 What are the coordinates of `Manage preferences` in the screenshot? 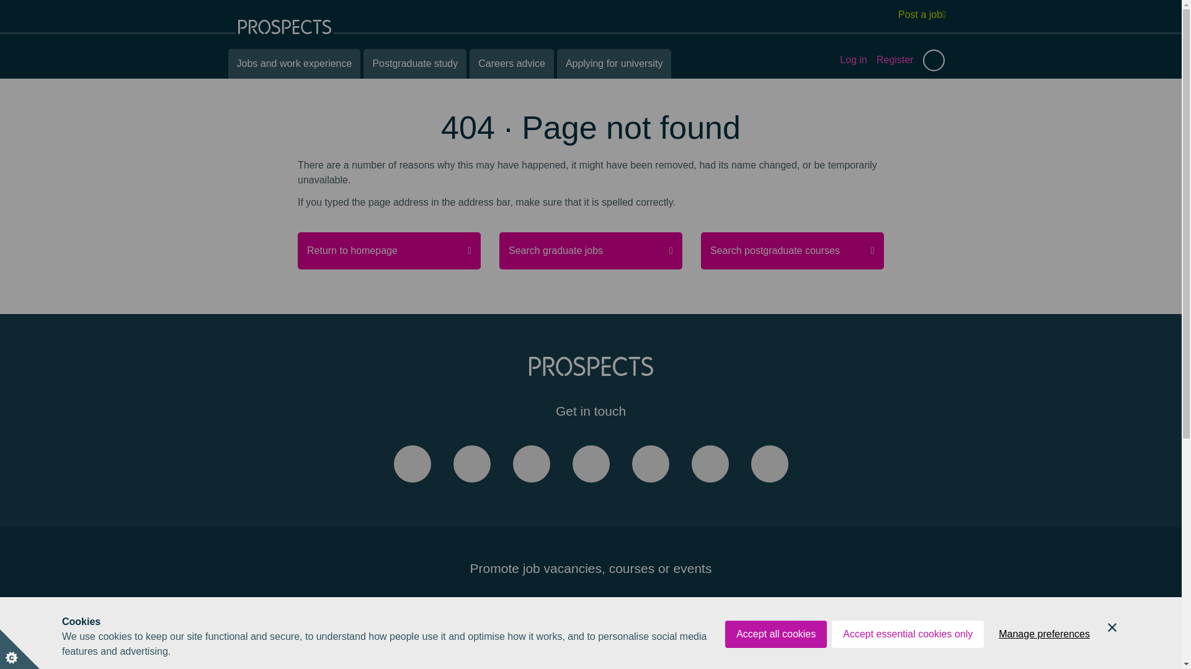 It's located at (1043, 634).